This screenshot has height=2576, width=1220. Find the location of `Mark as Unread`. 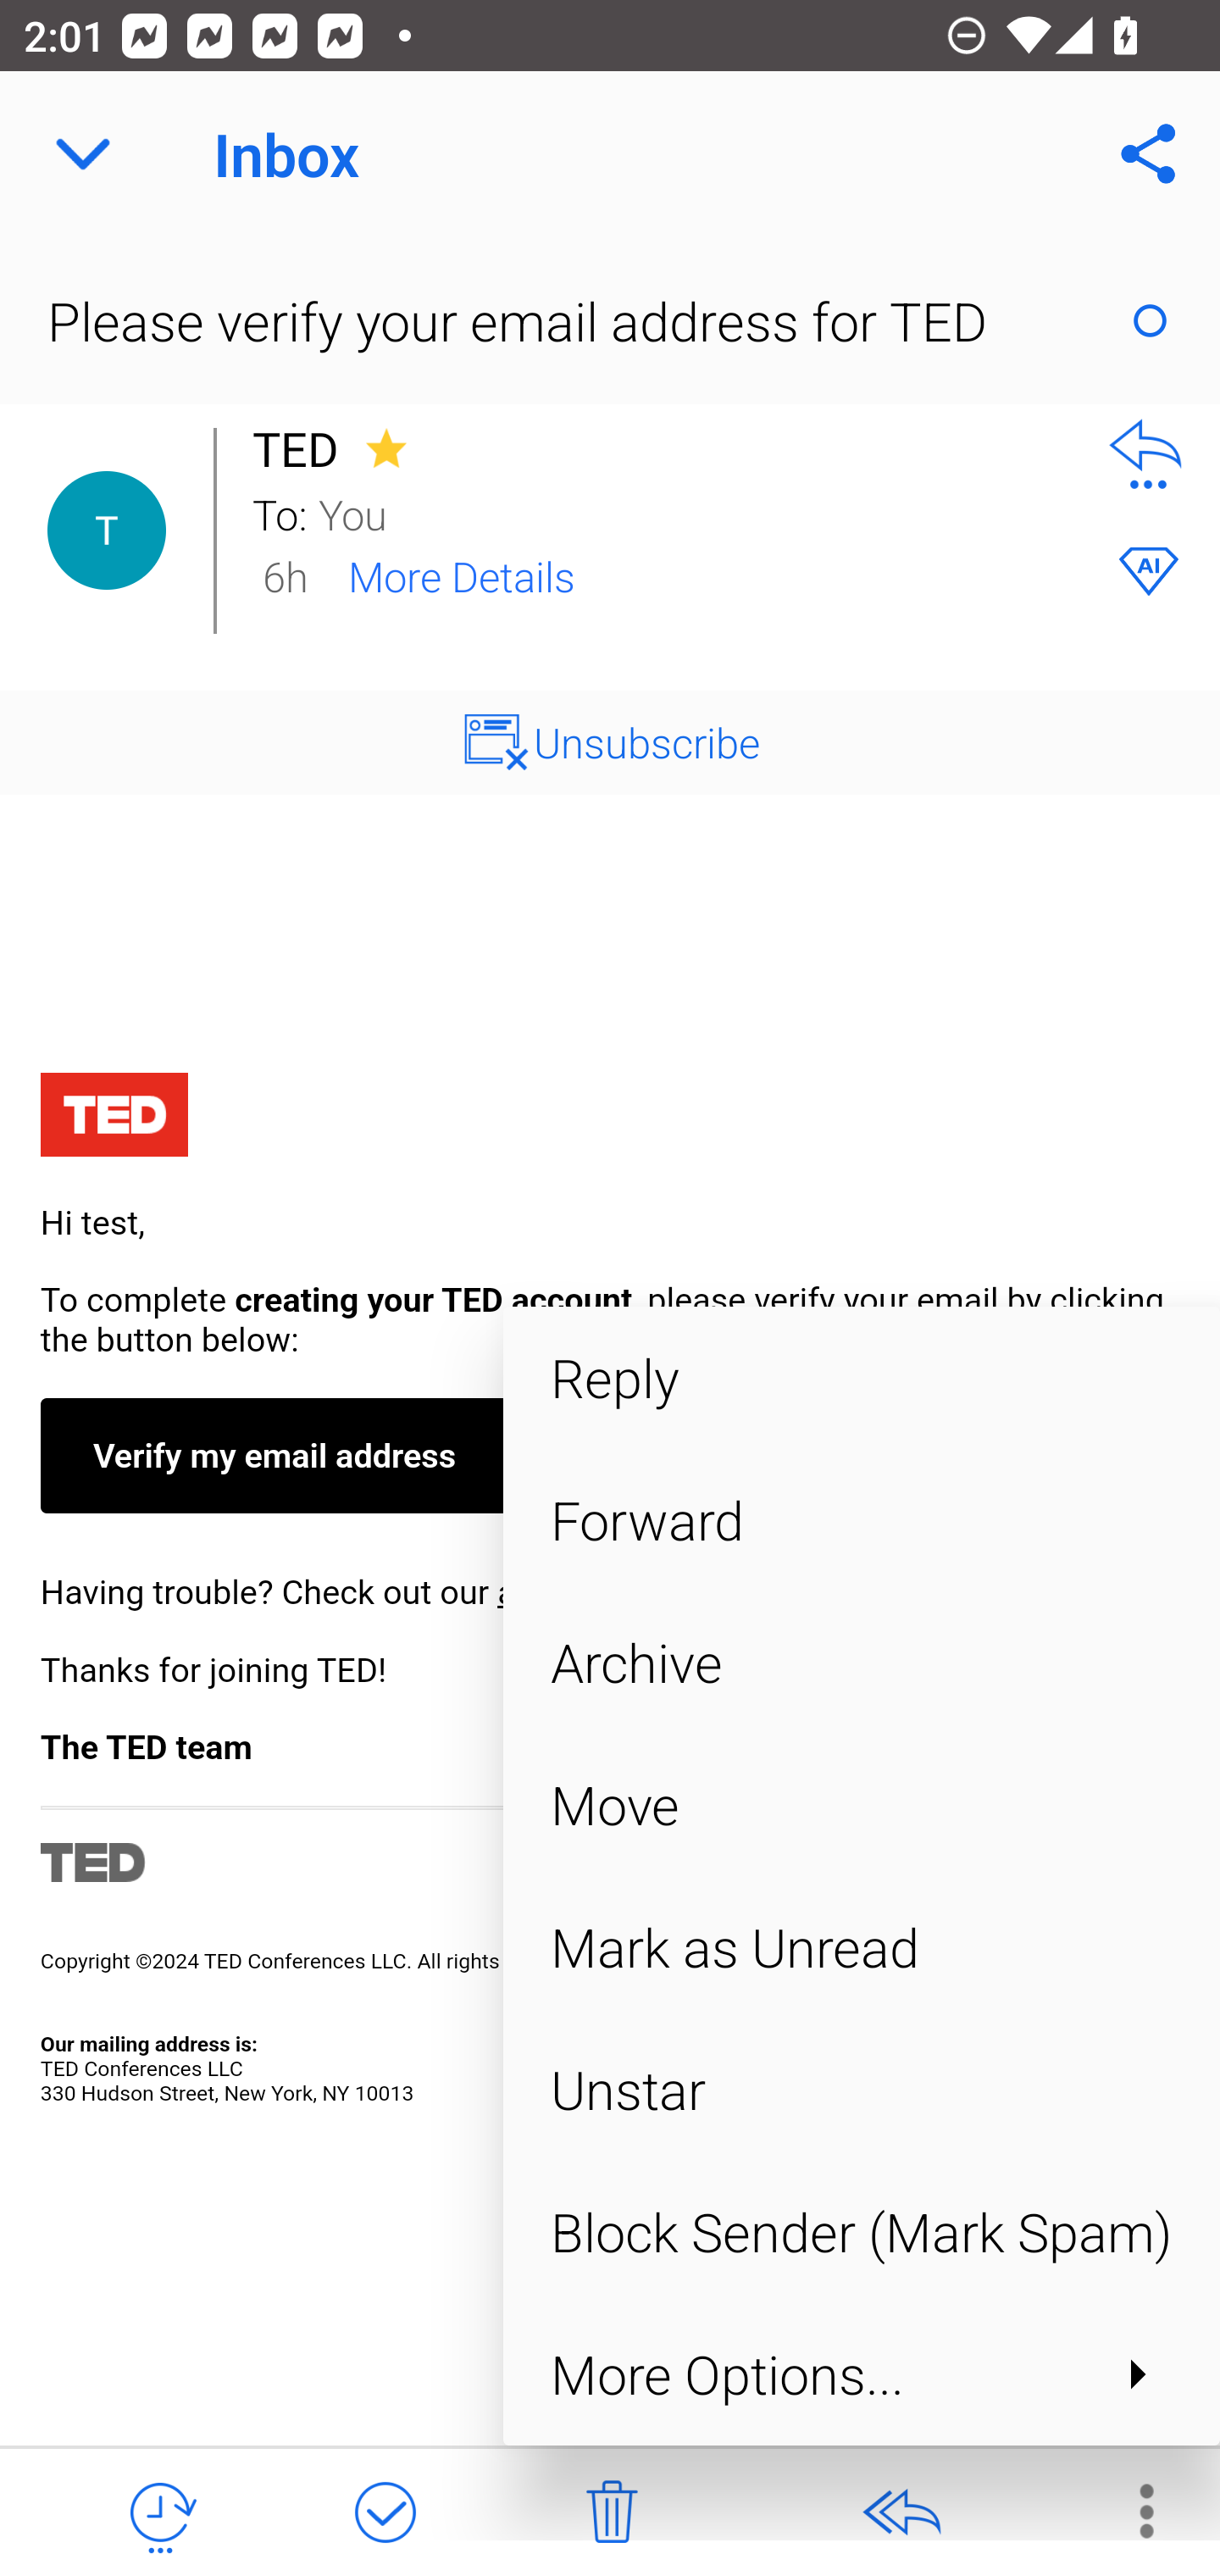

Mark as Unread is located at coordinates (861, 1947).